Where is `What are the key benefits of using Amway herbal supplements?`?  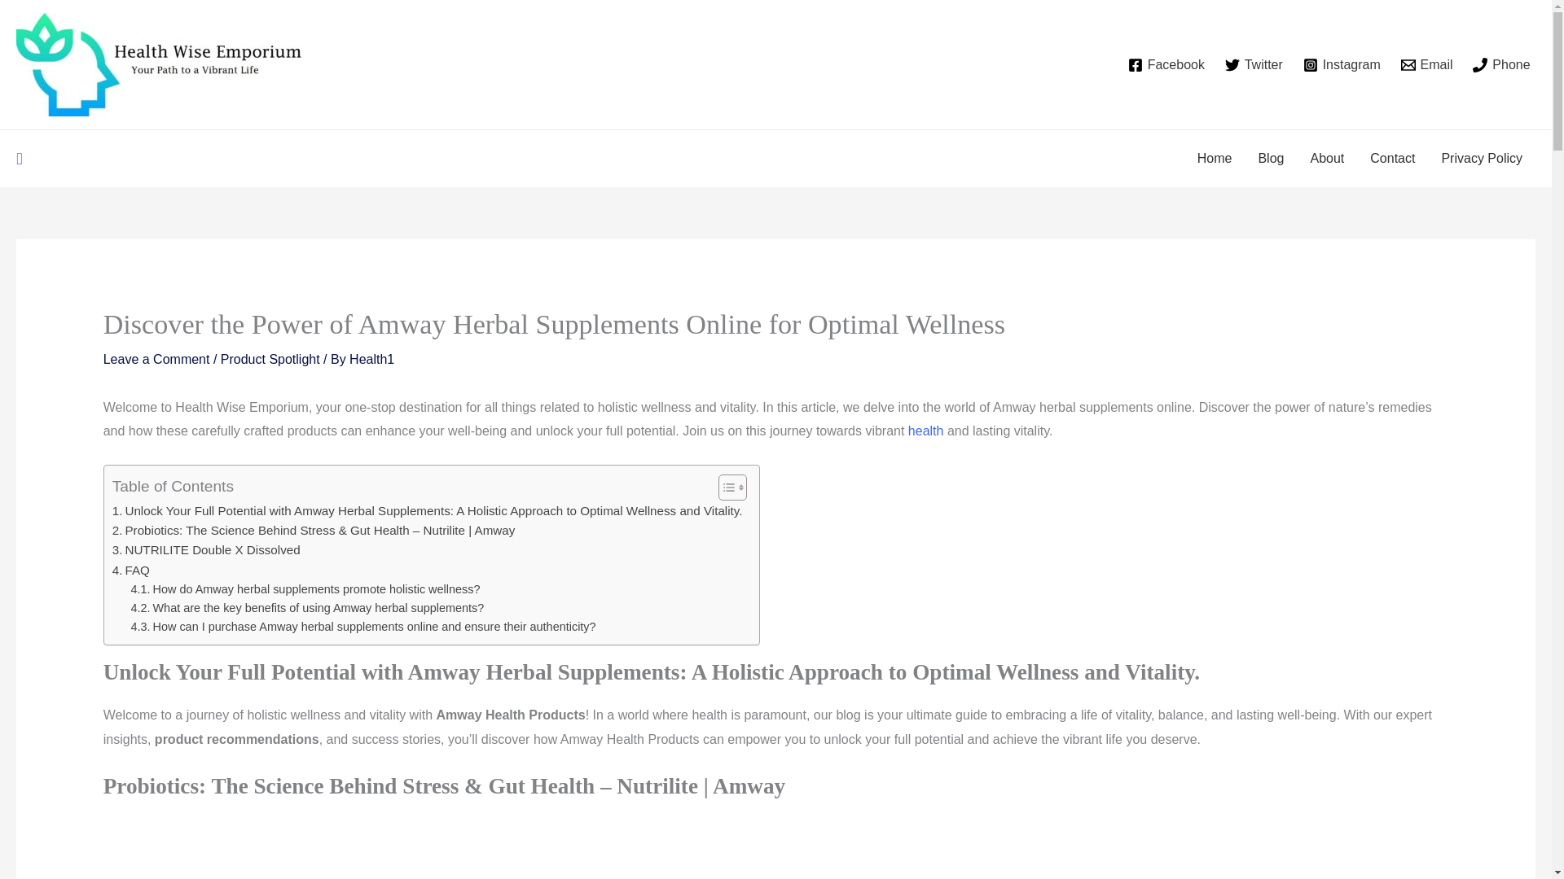 What are the key benefits of using Amway herbal supplements? is located at coordinates (308, 608).